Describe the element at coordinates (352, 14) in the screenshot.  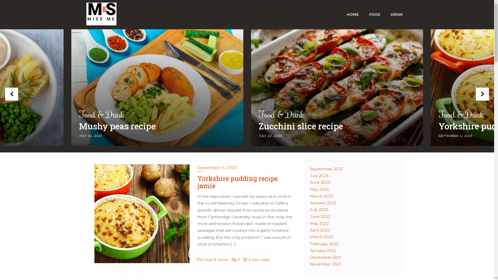
I see `HOME` at that location.